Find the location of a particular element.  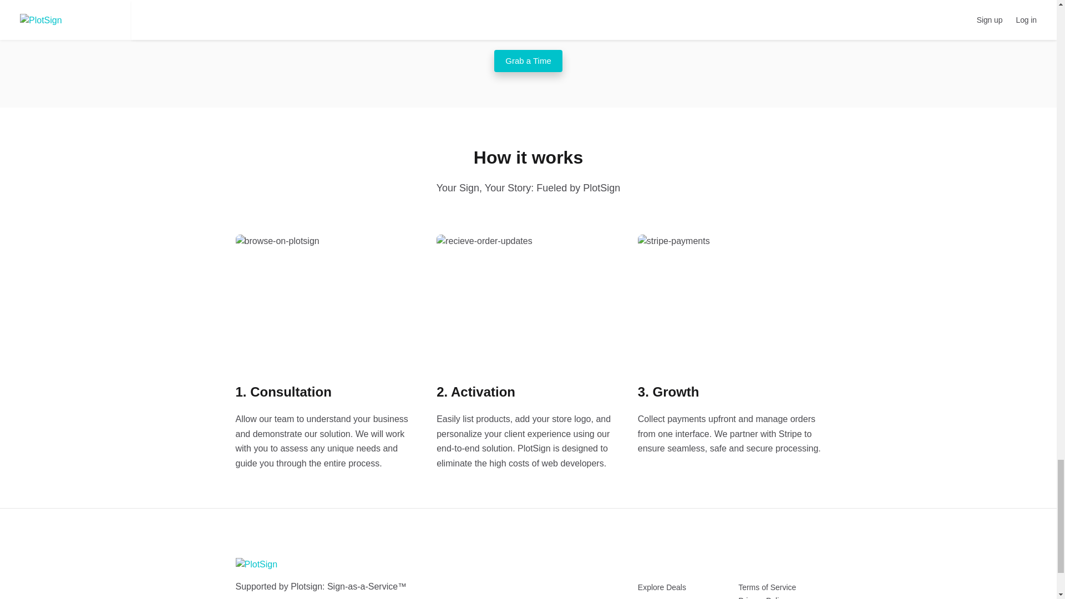

LinkedIn is located at coordinates (281, 596).